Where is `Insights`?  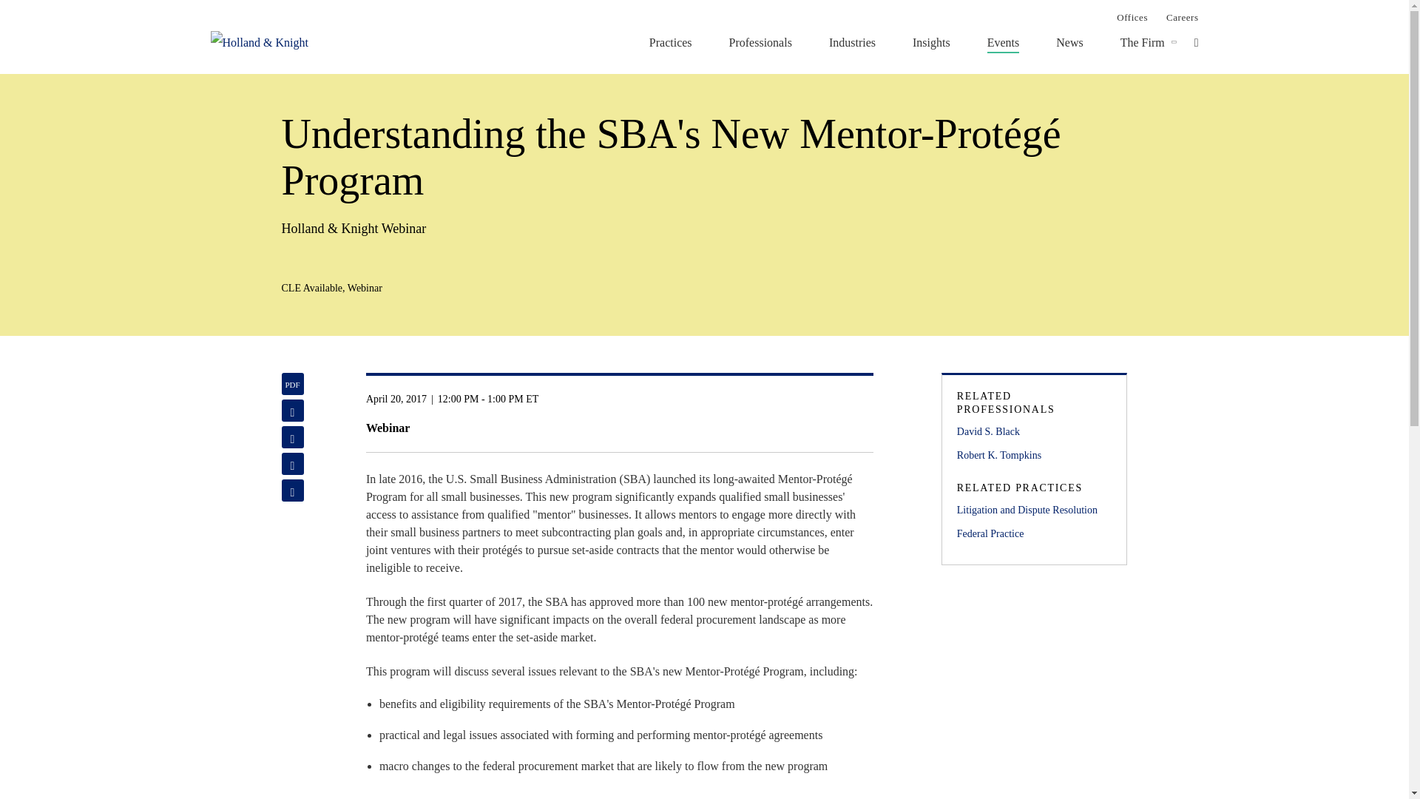
Insights is located at coordinates (931, 42).